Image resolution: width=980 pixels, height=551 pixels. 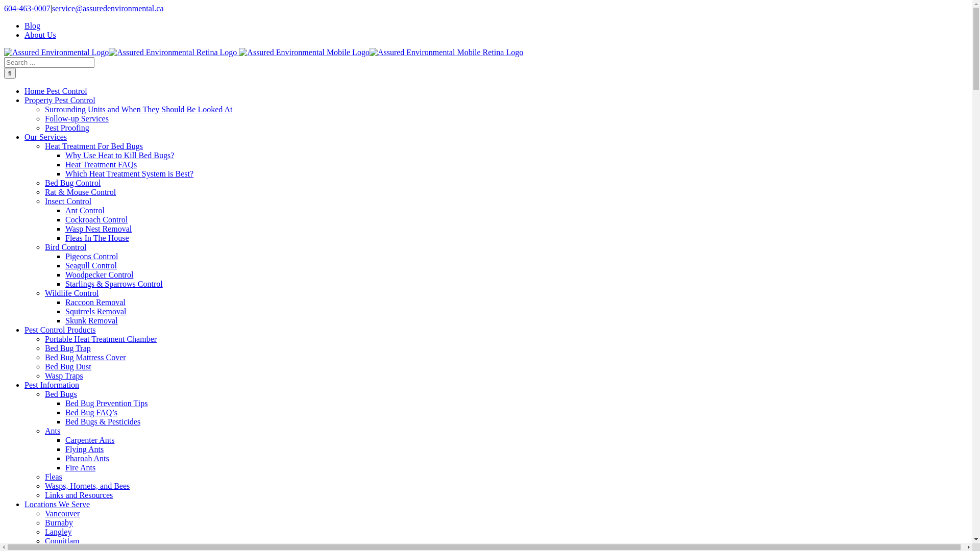 What do you see at coordinates (68, 348) in the screenshot?
I see `Bed Bug Trap` at bounding box center [68, 348].